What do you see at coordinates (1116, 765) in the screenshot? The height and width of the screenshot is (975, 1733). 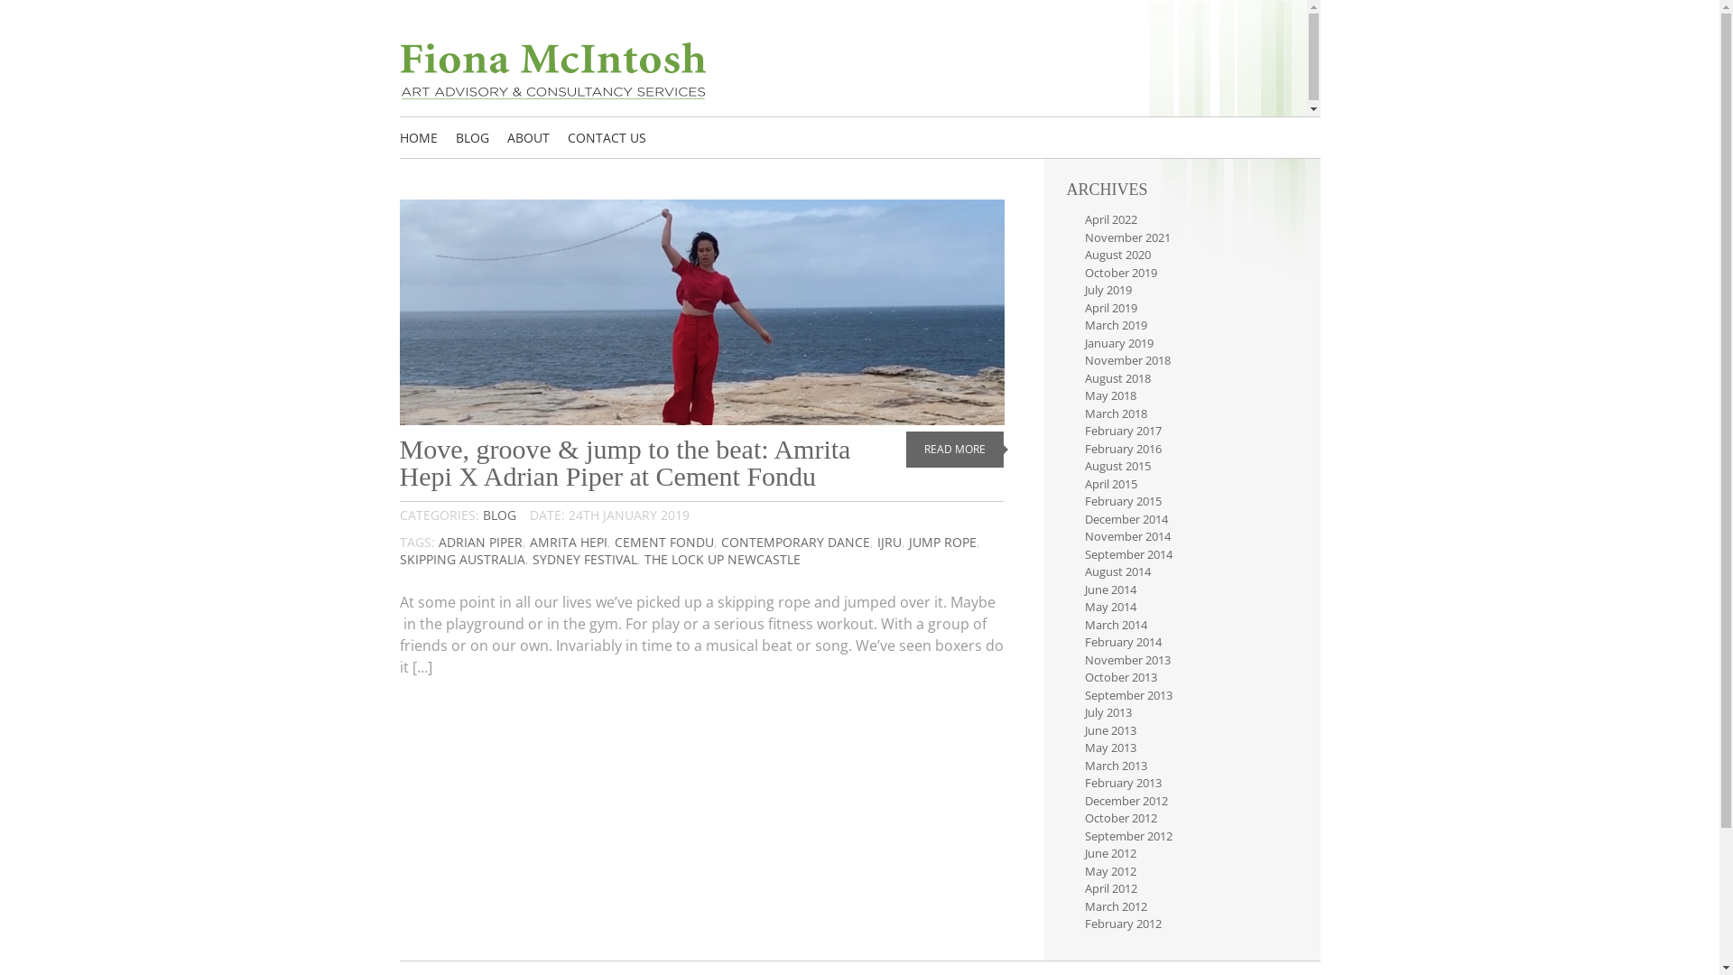 I see `March 2013` at bounding box center [1116, 765].